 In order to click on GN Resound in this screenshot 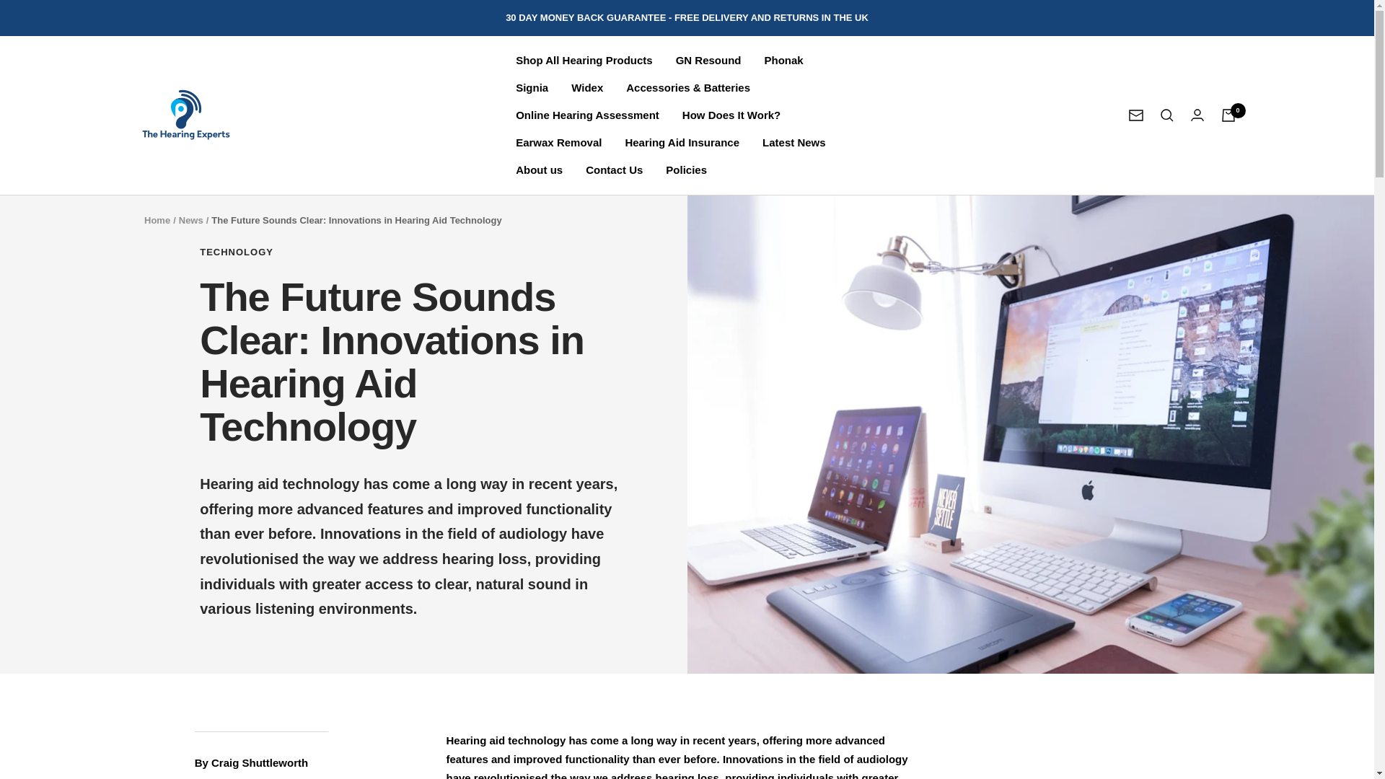, I will do `click(708, 61)`.